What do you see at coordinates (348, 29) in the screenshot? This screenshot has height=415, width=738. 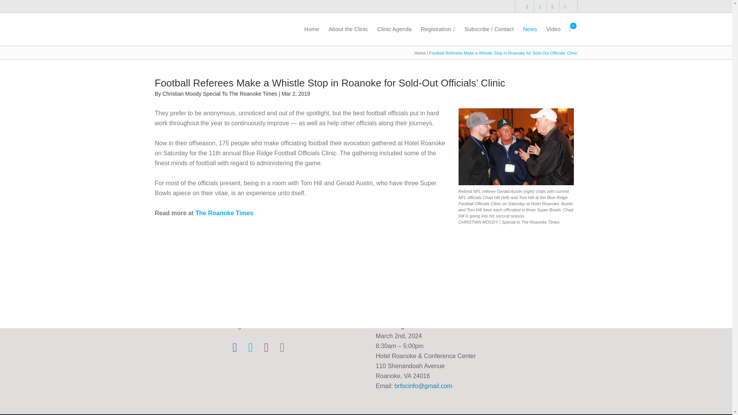 I see `About the Clinic` at bounding box center [348, 29].